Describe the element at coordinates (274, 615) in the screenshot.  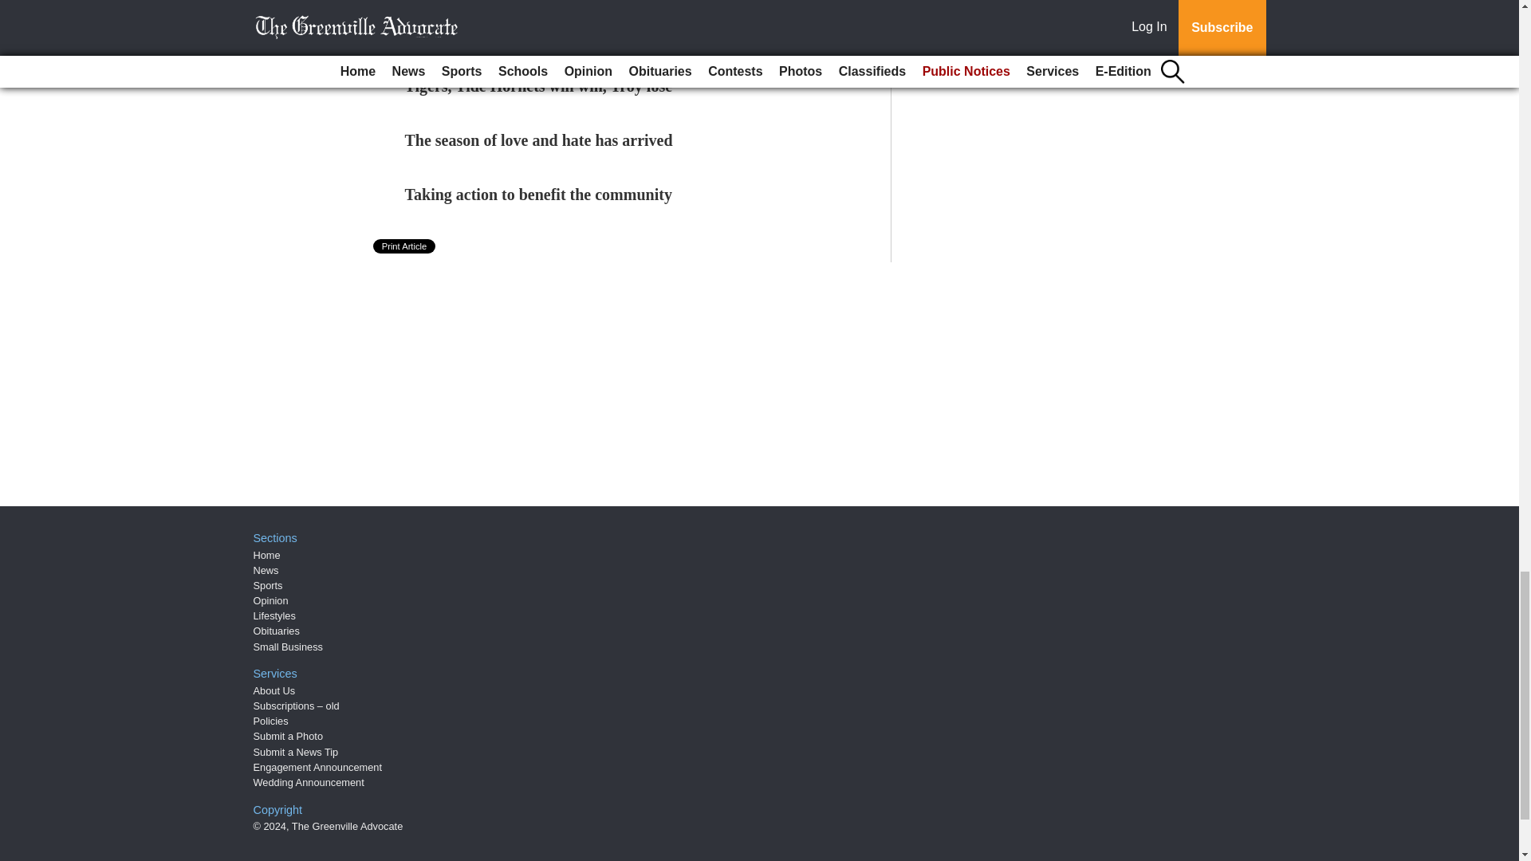
I see `Lifestyles` at that location.